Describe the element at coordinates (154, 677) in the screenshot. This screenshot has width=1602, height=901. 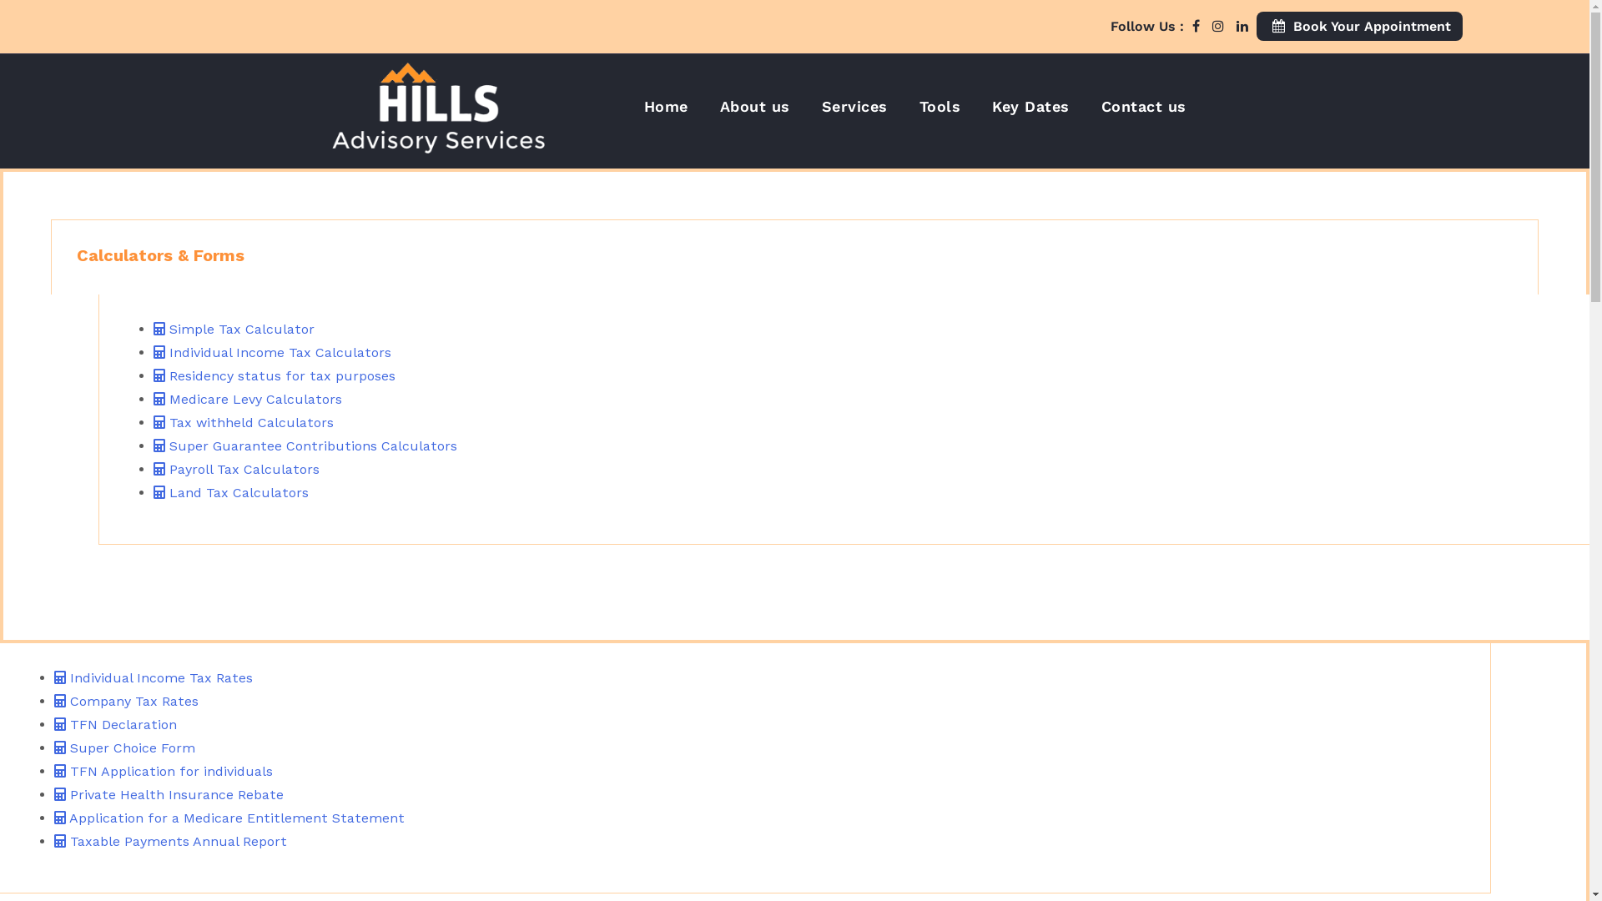
I see `Individual Income Tax Rates` at that location.